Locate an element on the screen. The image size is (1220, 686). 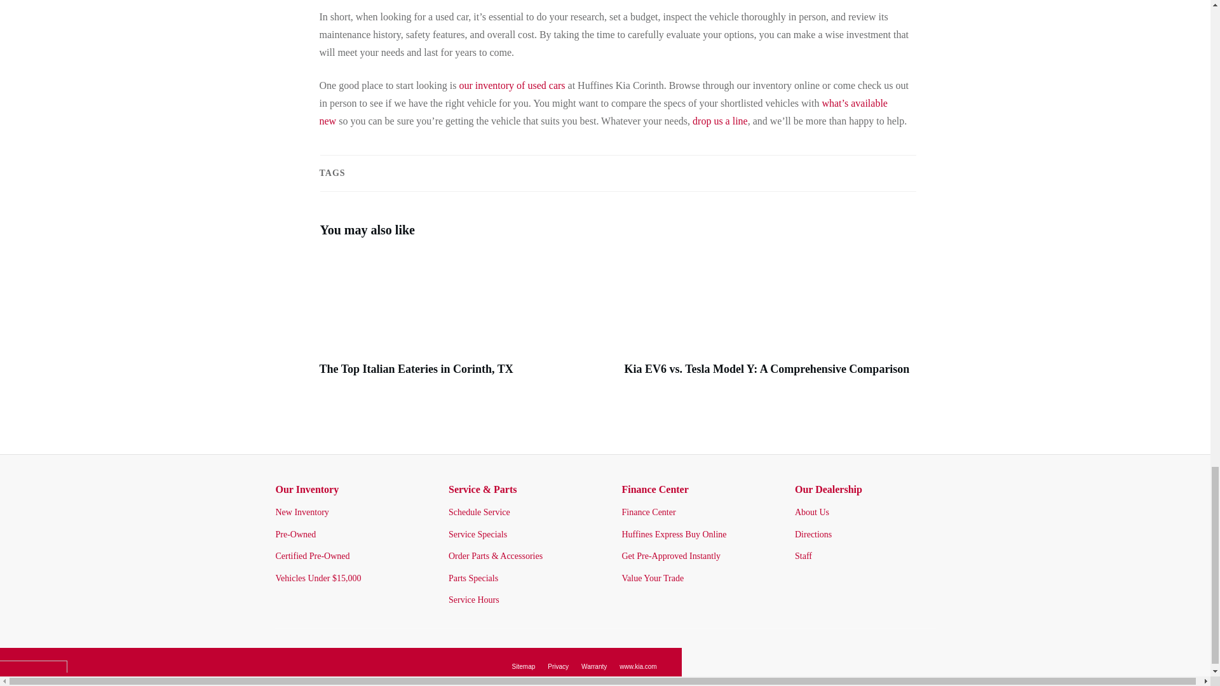
Kia EV6 vs. Tesla Model Y: A Comprehensive Comparison is located at coordinates (766, 368).